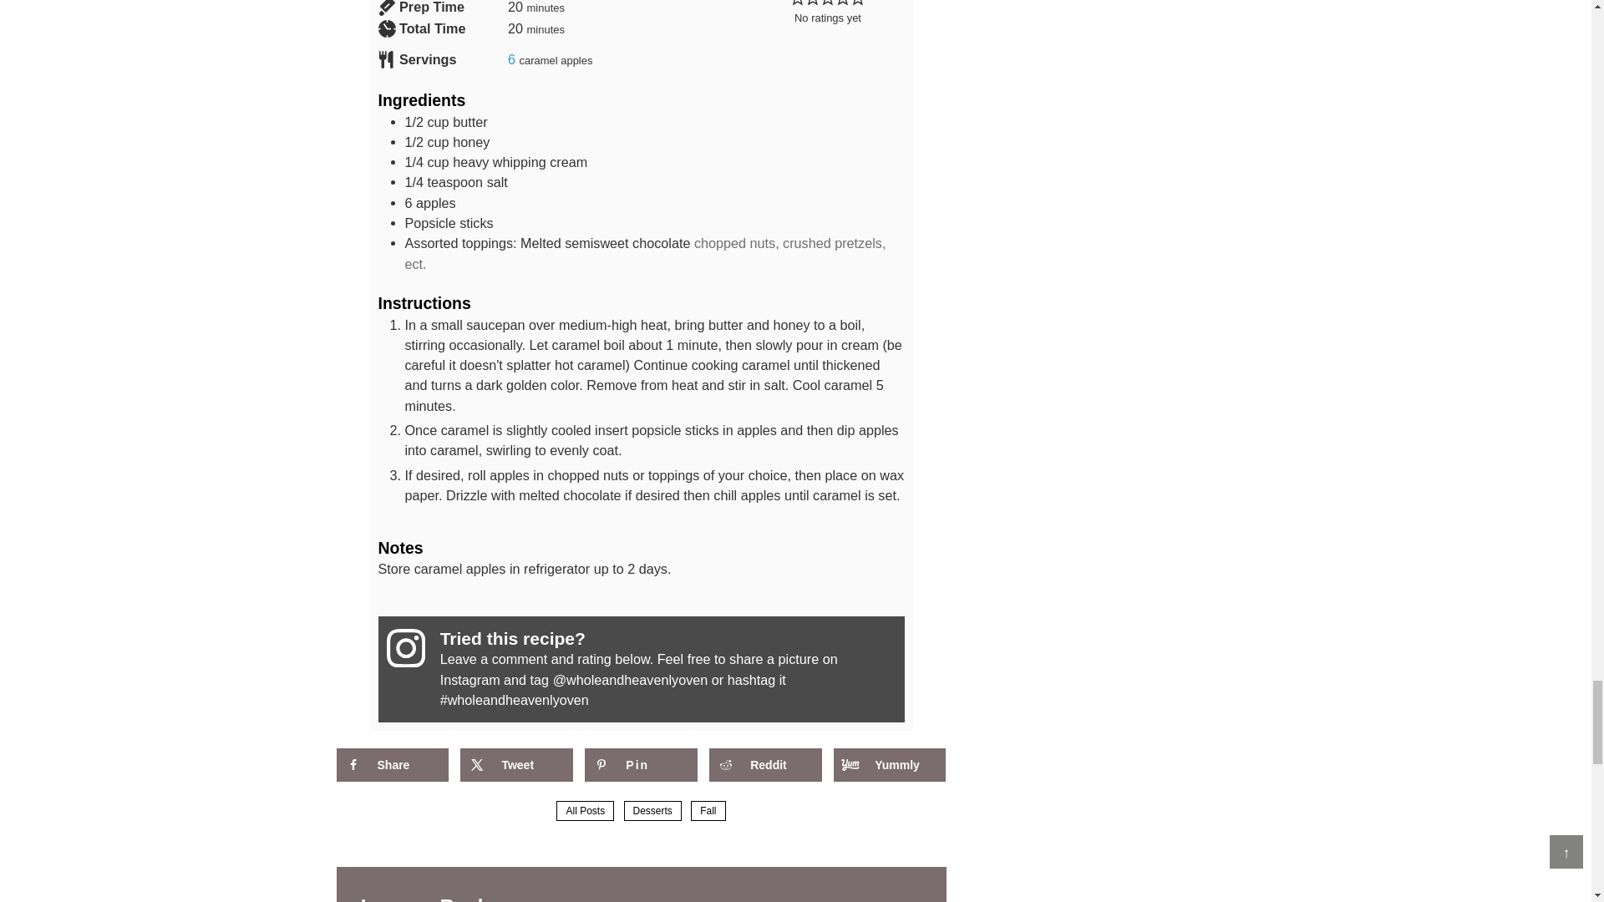 The image size is (1604, 902). What do you see at coordinates (890, 765) in the screenshot?
I see `Share on Yummly` at bounding box center [890, 765].